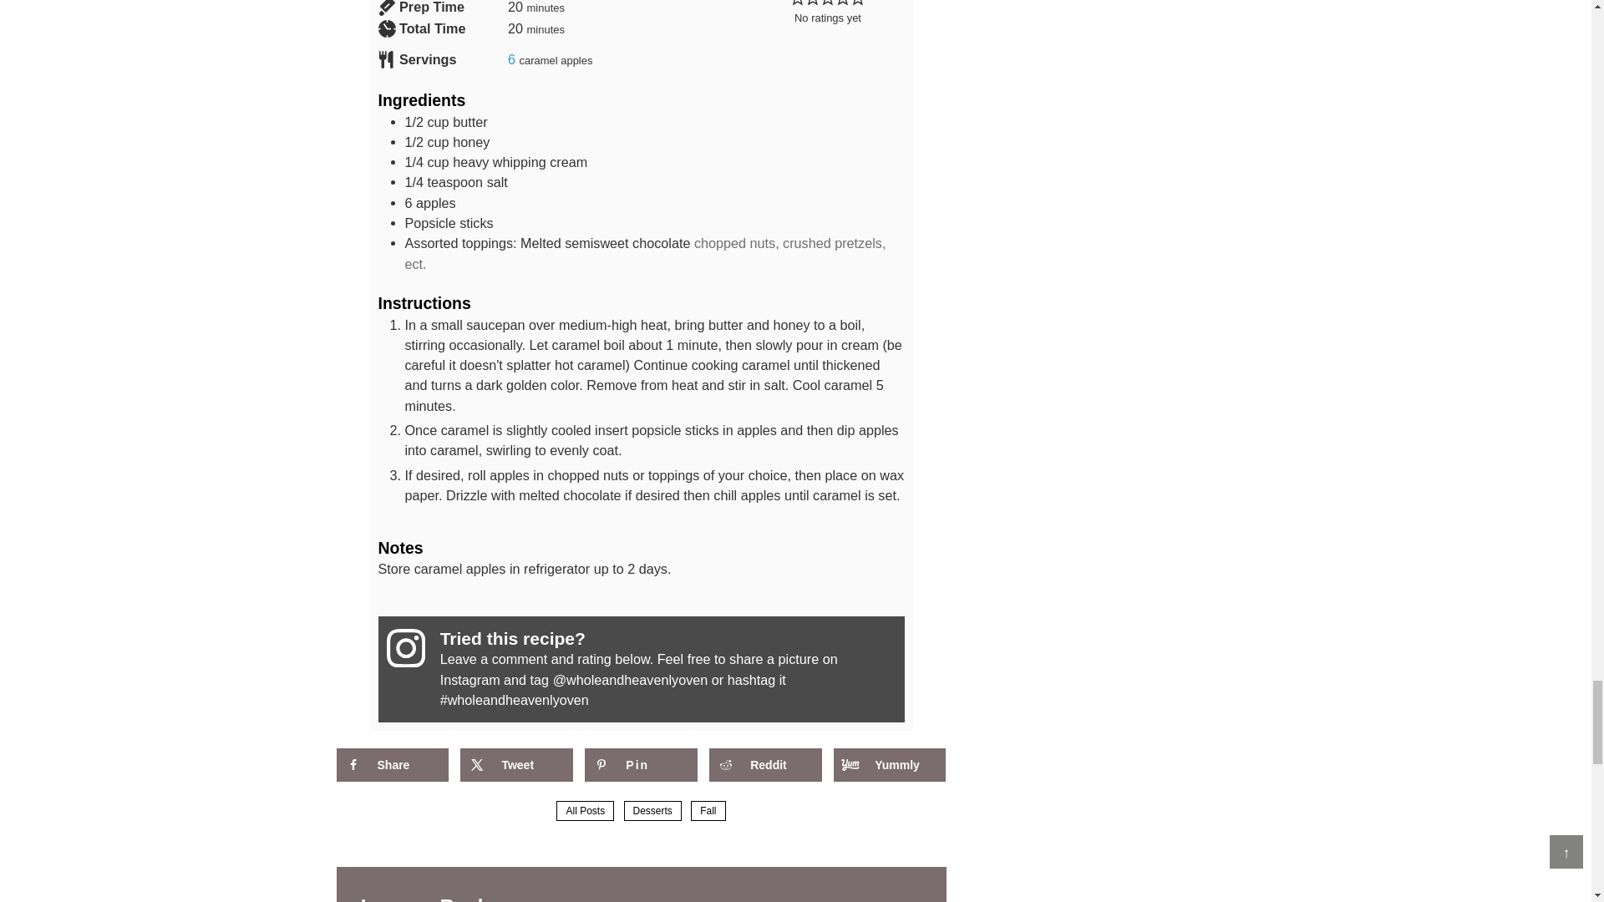 The image size is (1604, 902). What do you see at coordinates (890, 765) in the screenshot?
I see `Share on Yummly` at bounding box center [890, 765].